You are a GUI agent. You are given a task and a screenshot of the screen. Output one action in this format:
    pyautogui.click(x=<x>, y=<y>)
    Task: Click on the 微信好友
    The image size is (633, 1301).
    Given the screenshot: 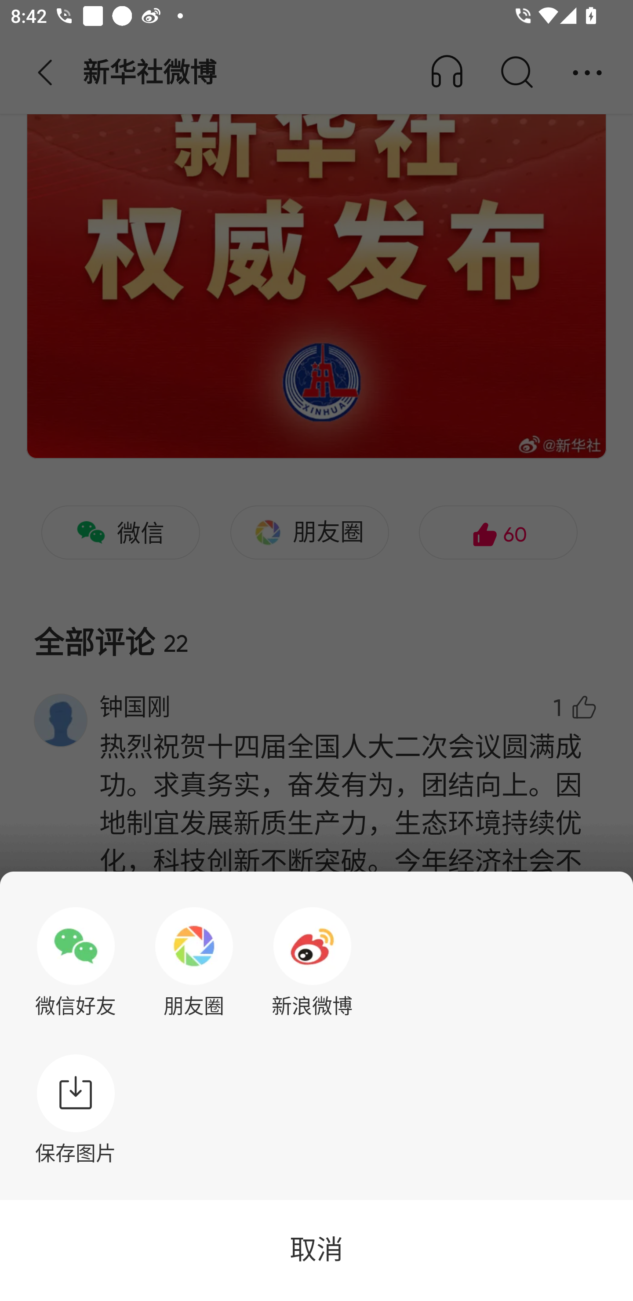 What is the action you would take?
    pyautogui.click(x=76, y=963)
    